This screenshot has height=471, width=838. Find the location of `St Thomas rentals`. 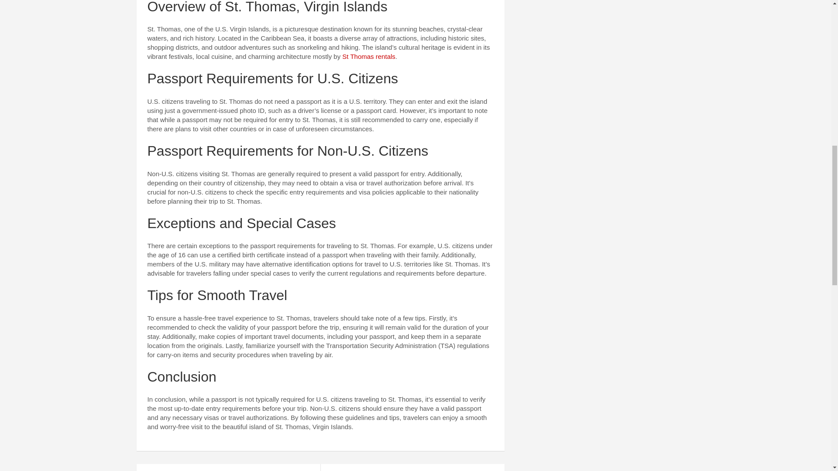

St Thomas rentals is located at coordinates (368, 56).